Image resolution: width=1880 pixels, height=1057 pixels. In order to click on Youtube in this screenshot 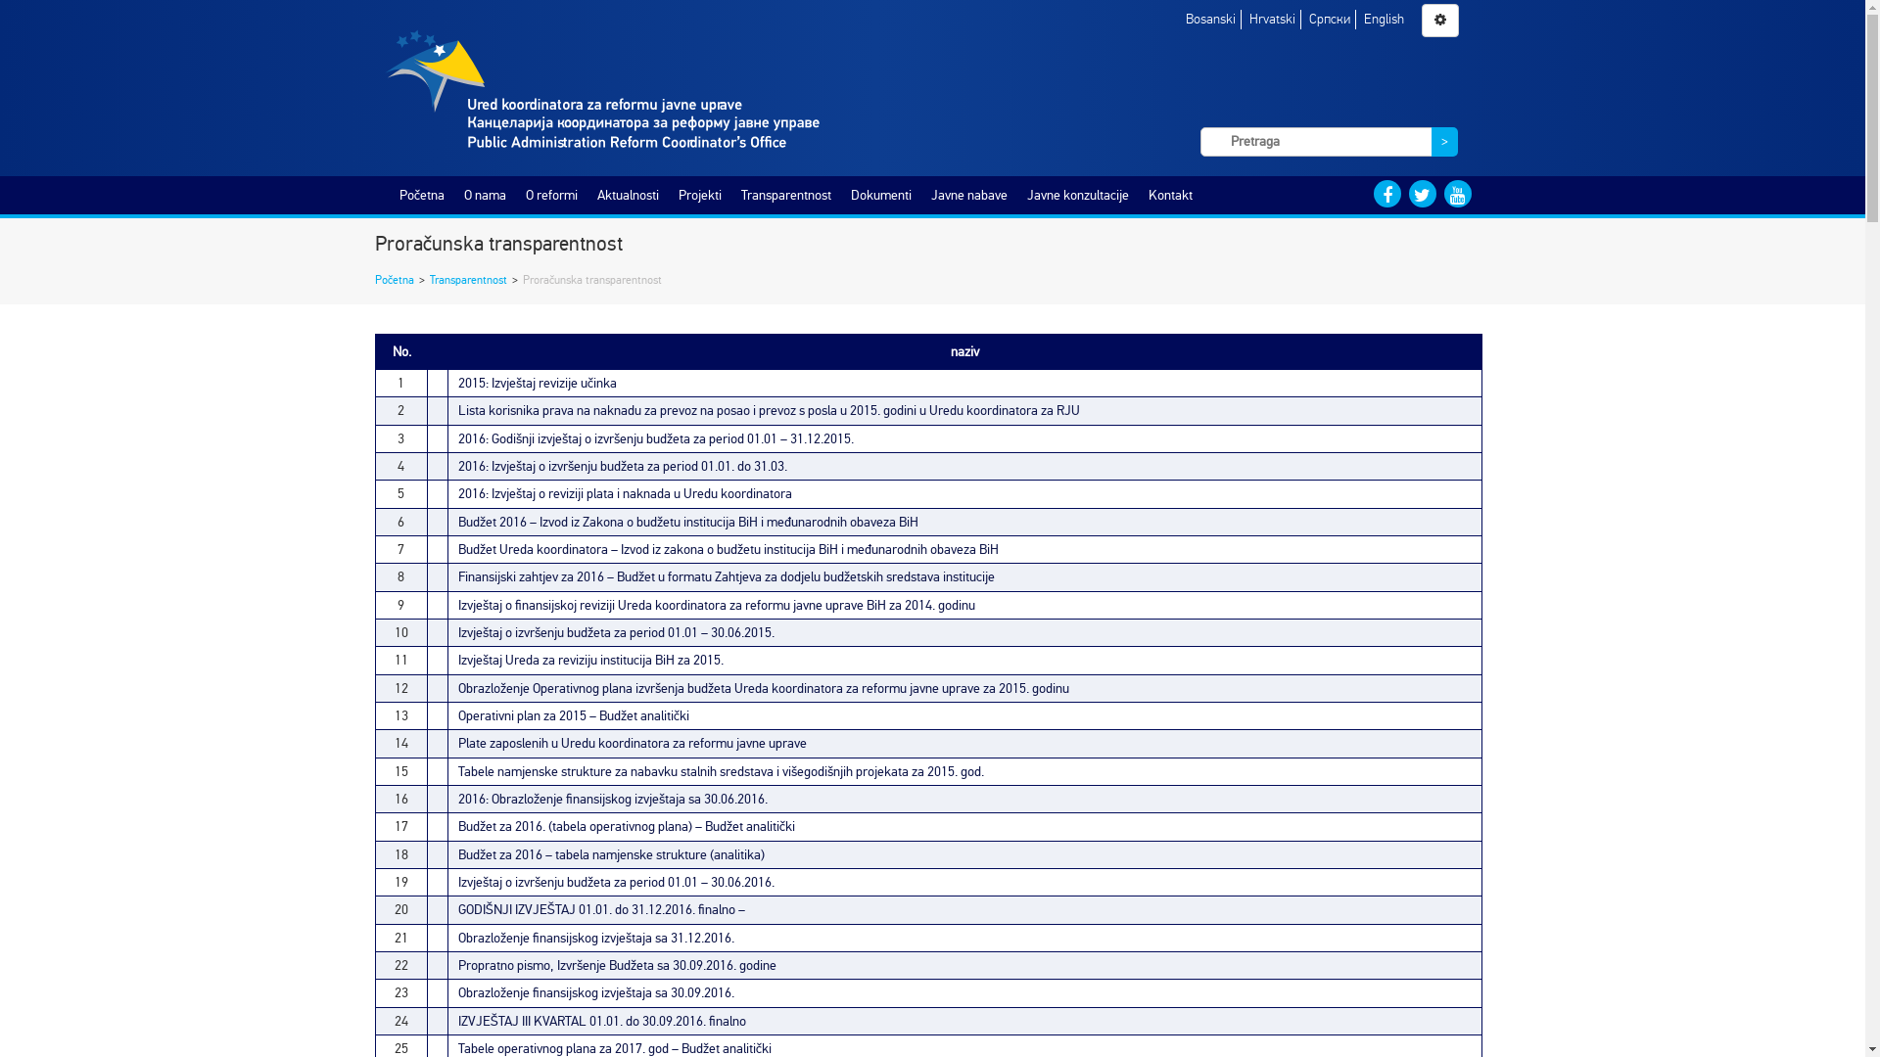, I will do `click(1457, 194)`.